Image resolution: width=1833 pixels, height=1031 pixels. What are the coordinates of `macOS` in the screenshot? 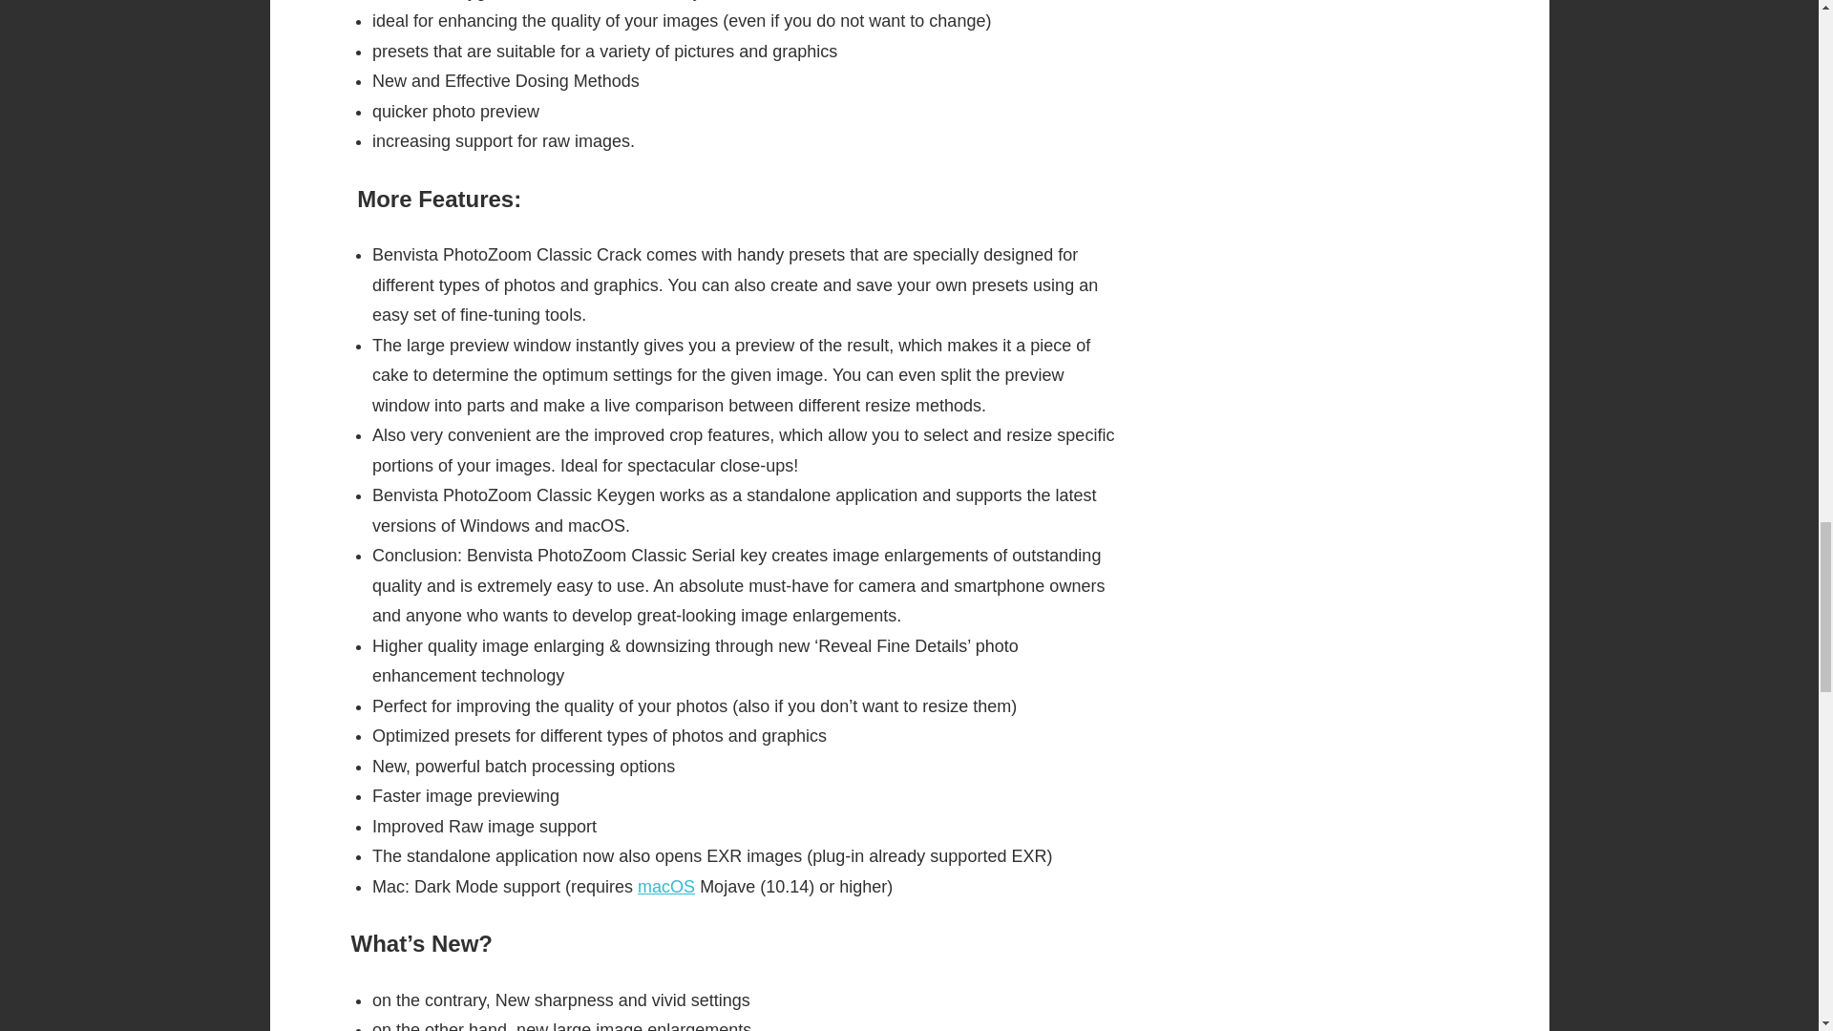 It's located at (666, 886).